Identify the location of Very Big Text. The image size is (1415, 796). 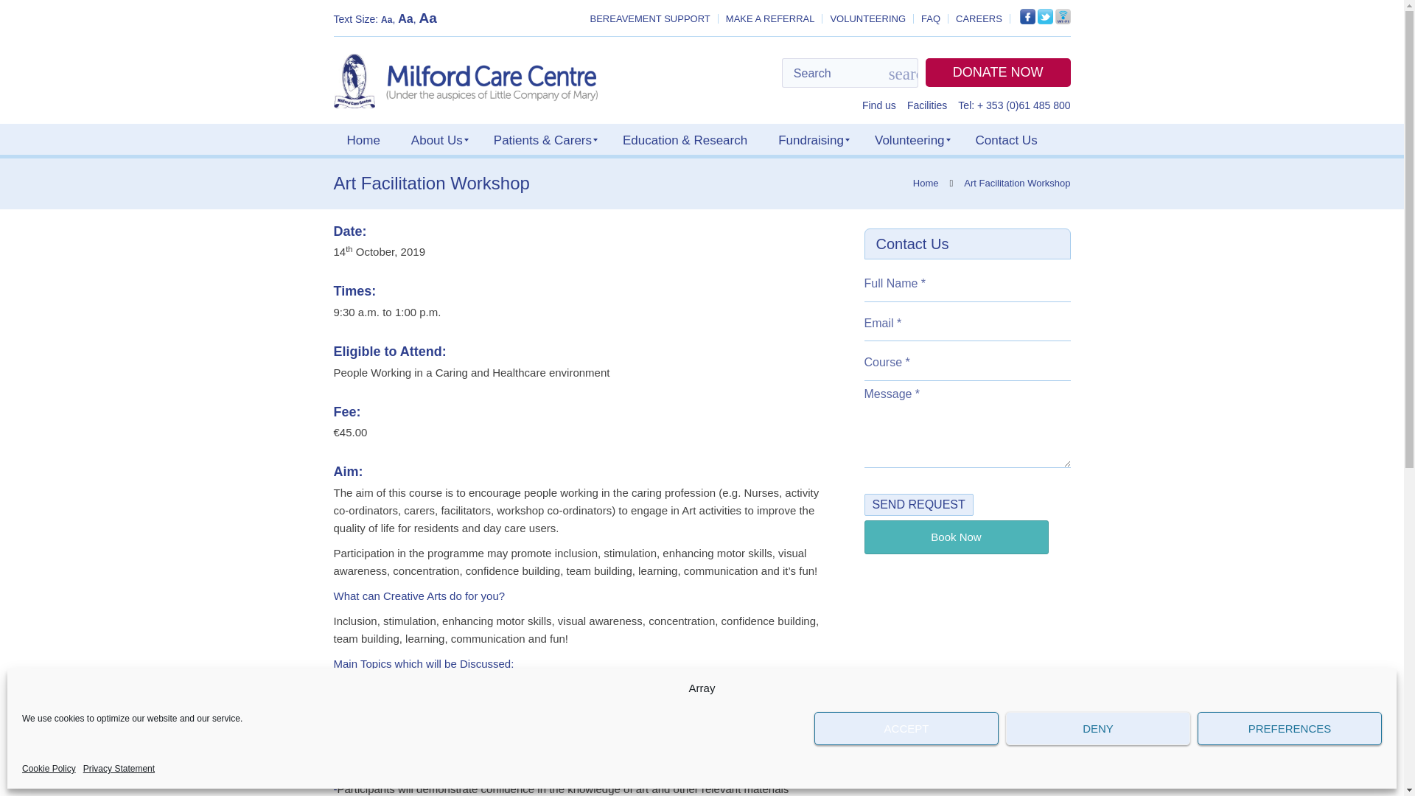
(427, 18).